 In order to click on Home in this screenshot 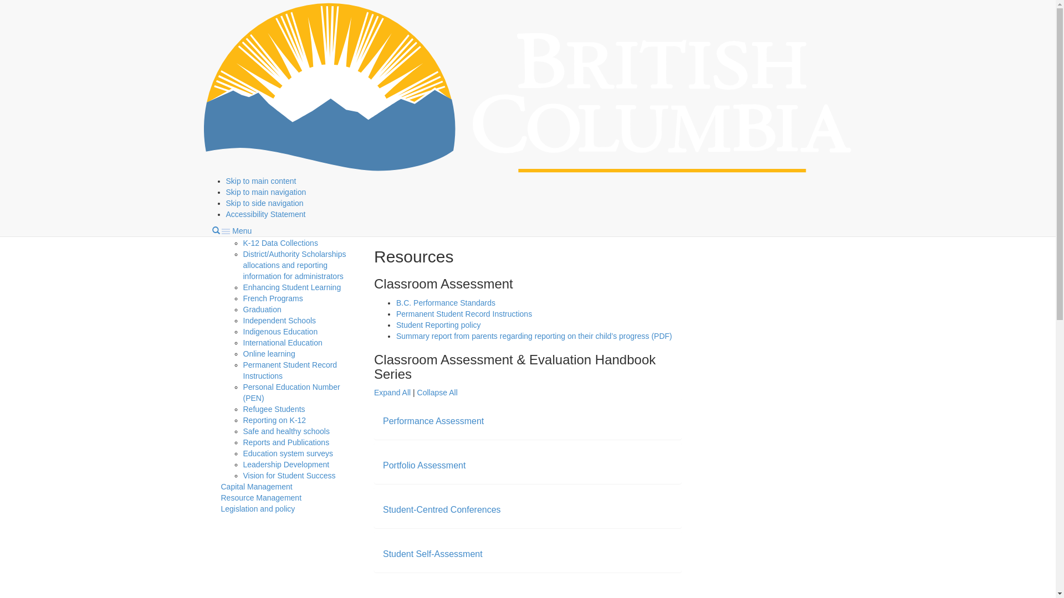, I will do `click(231, 10)`.